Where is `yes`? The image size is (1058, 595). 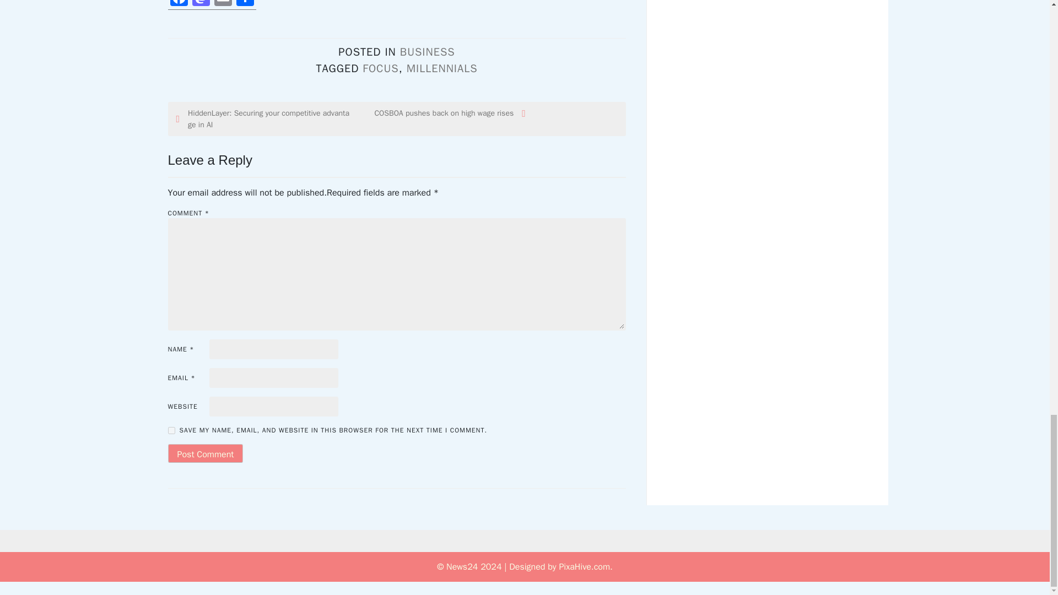 yes is located at coordinates (171, 431).